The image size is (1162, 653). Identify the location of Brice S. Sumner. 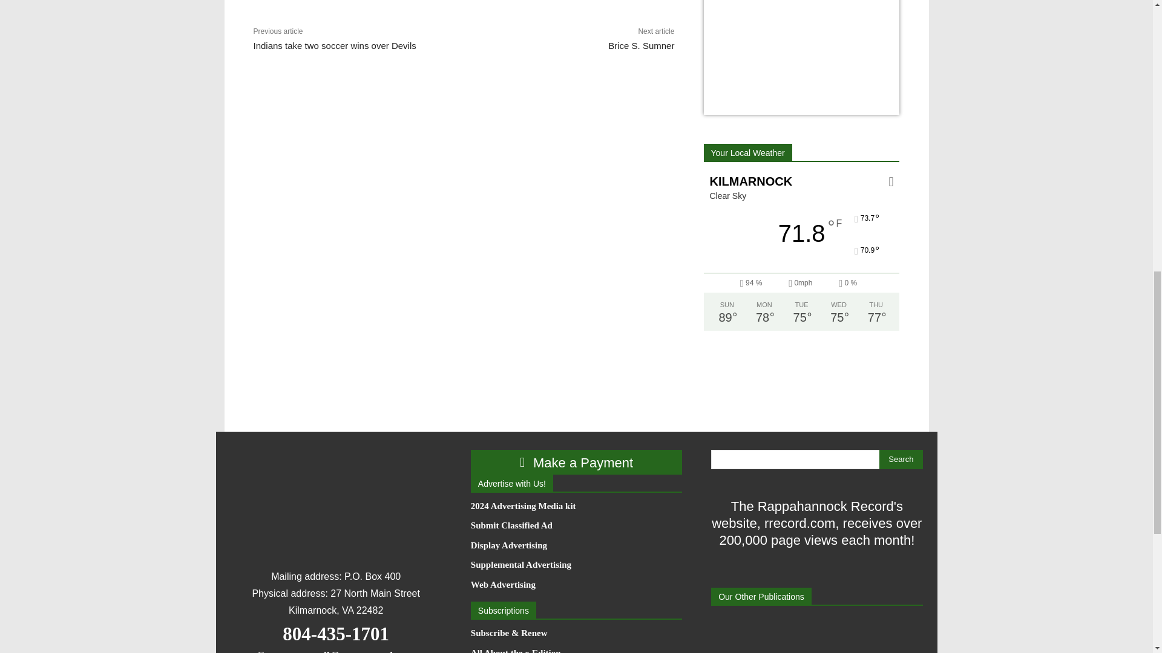
(640, 45).